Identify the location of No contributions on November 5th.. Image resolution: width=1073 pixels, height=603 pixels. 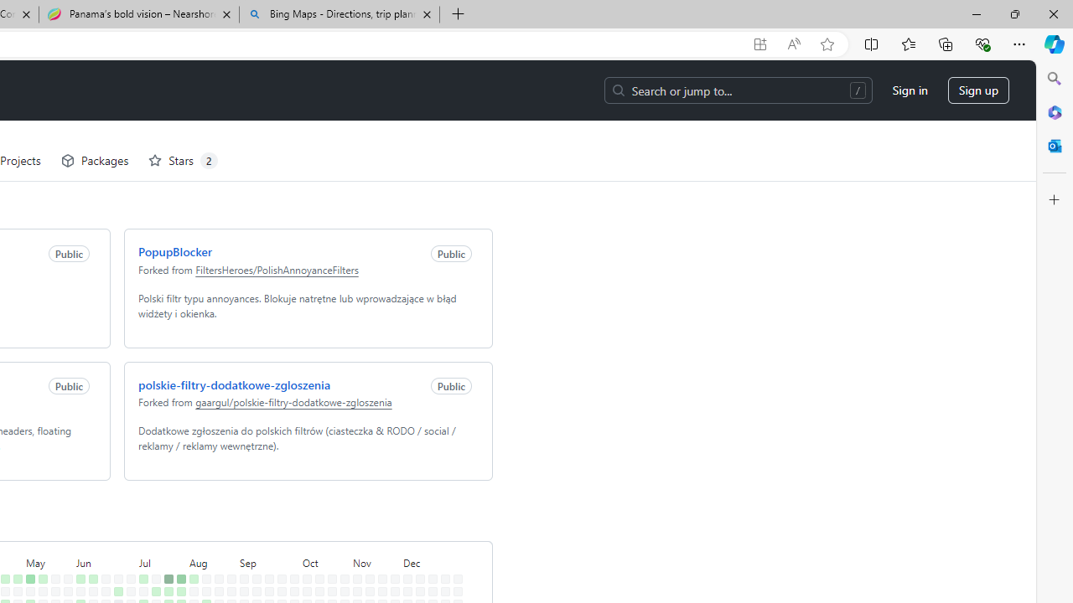
(354, 544).